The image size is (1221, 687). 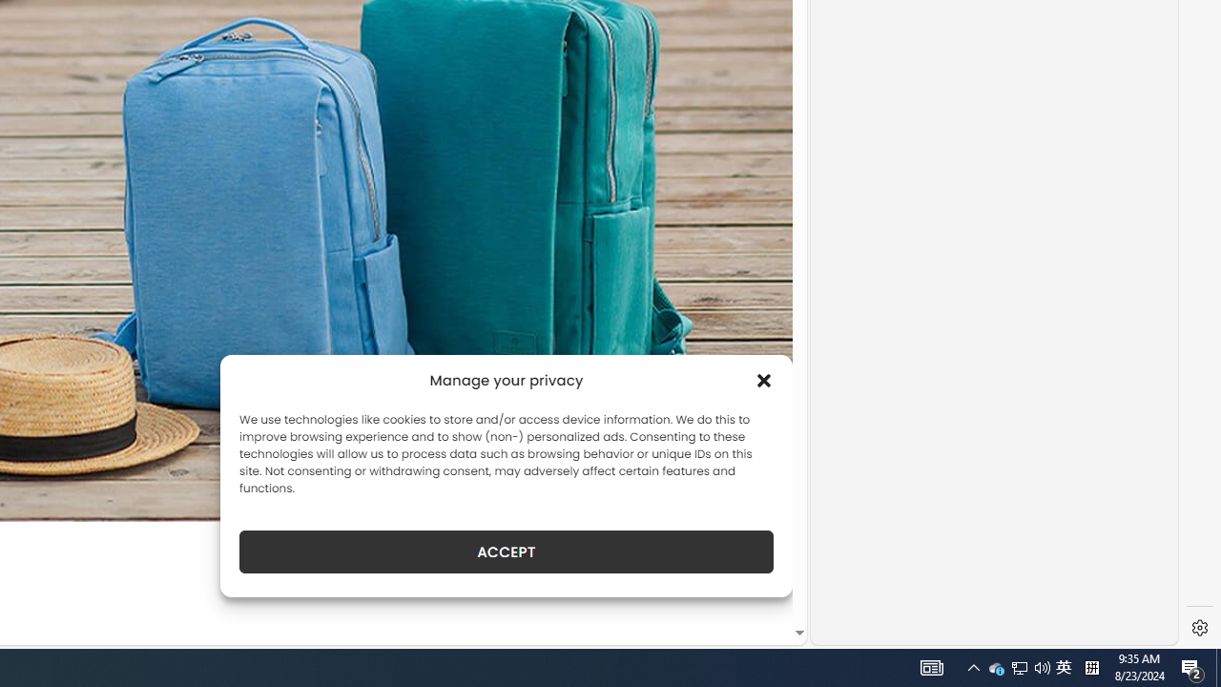 What do you see at coordinates (764, 380) in the screenshot?
I see `Class: cmplz-close` at bounding box center [764, 380].